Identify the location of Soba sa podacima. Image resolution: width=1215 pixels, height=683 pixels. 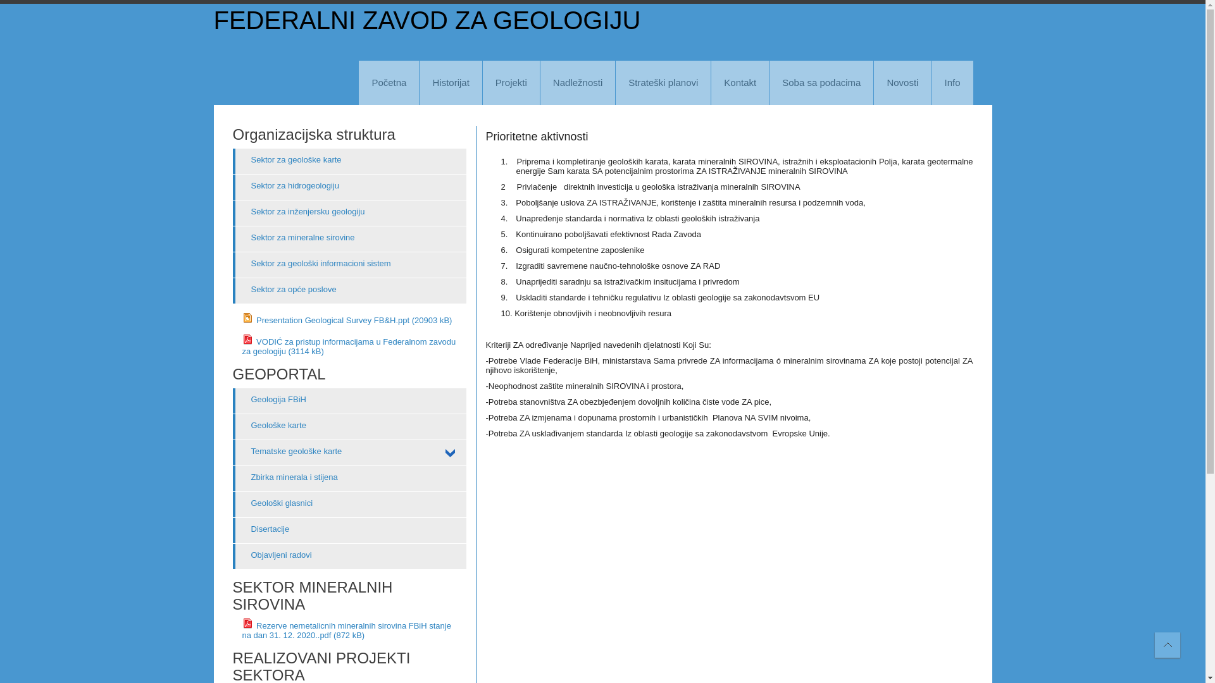
(821, 83).